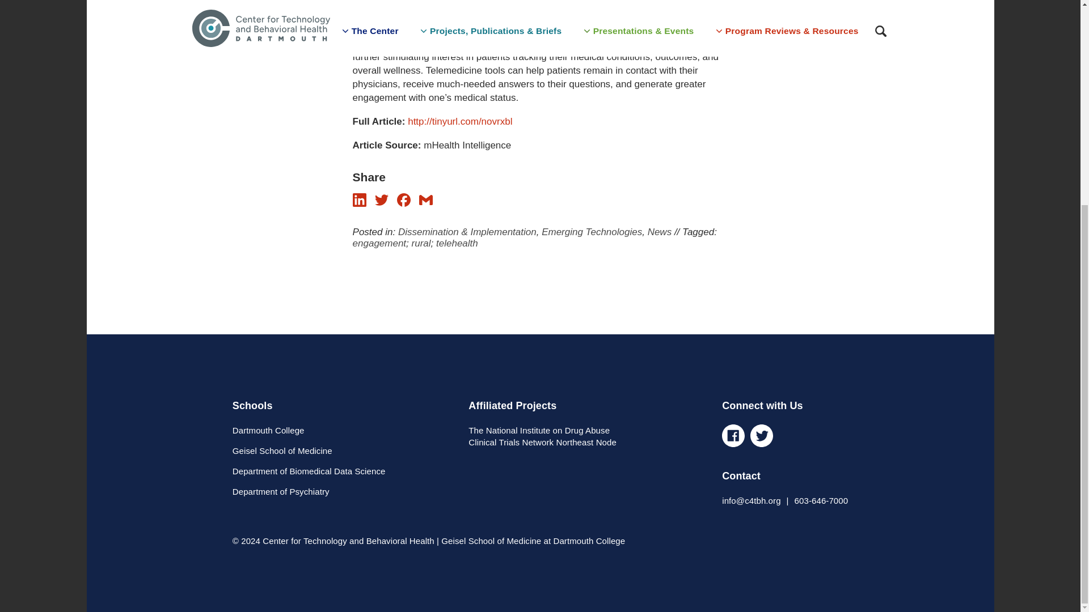 The image size is (1089, 612). What do you see at coordinates (381, 203) in the screenshot?
I see `Twitter` at bounding box center [381, 203].